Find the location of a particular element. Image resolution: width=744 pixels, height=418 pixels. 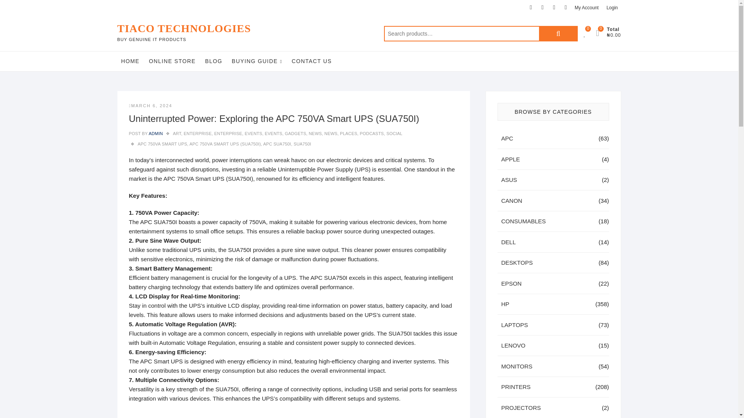

twitter is located at coordinates (542, 7).